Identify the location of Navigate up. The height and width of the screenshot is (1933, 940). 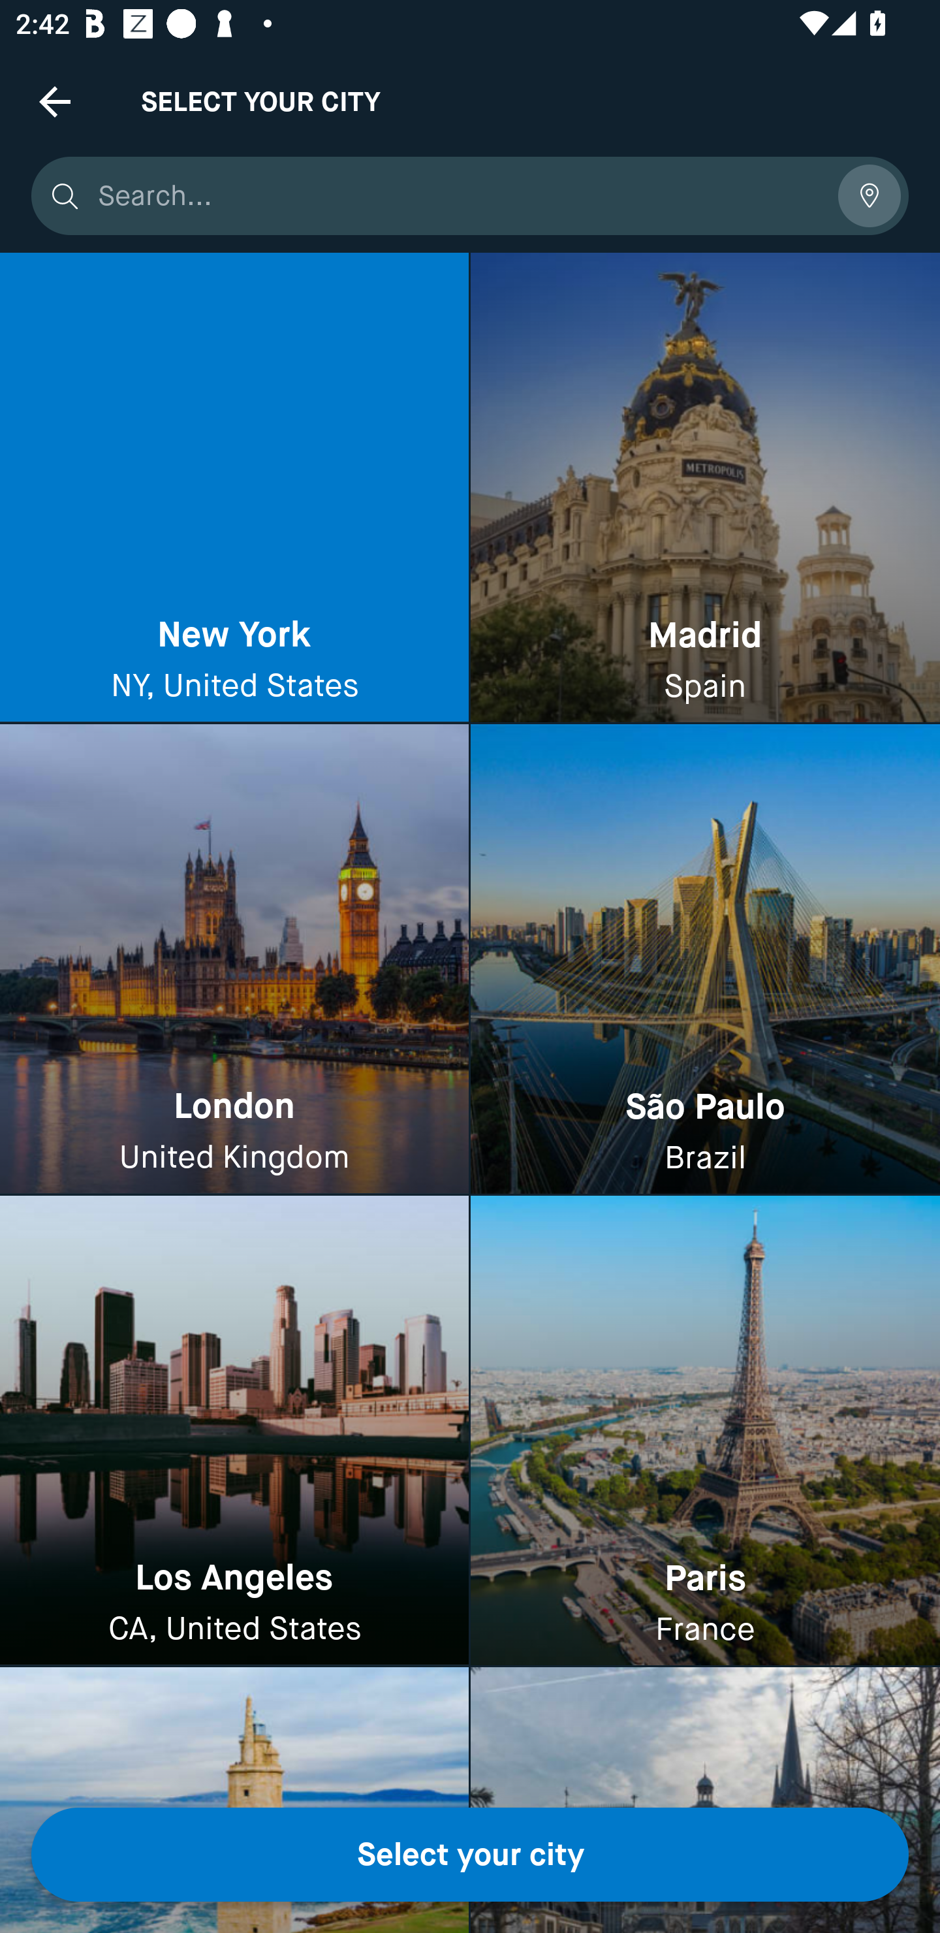
(55, 101).